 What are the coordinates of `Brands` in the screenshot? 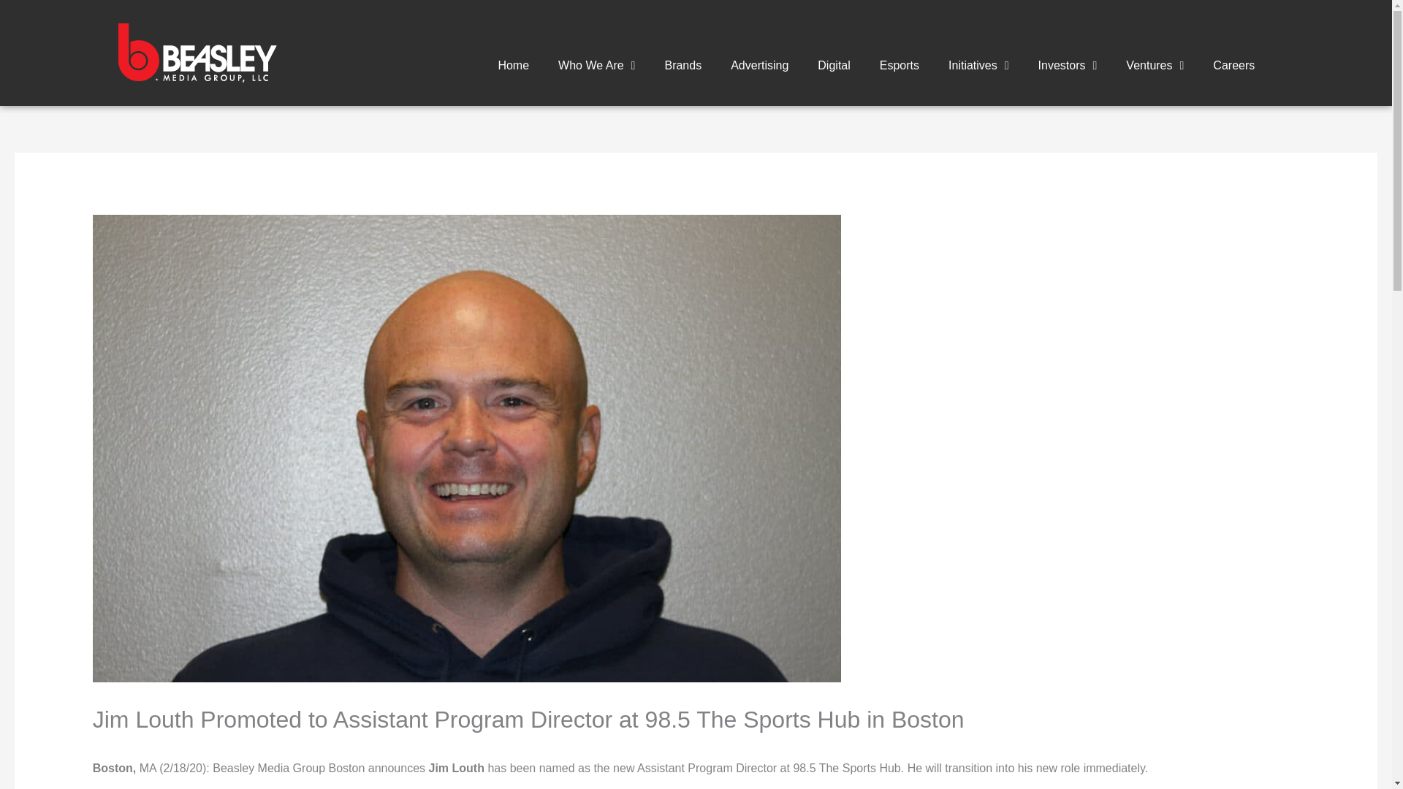 It's located at (683, 64).